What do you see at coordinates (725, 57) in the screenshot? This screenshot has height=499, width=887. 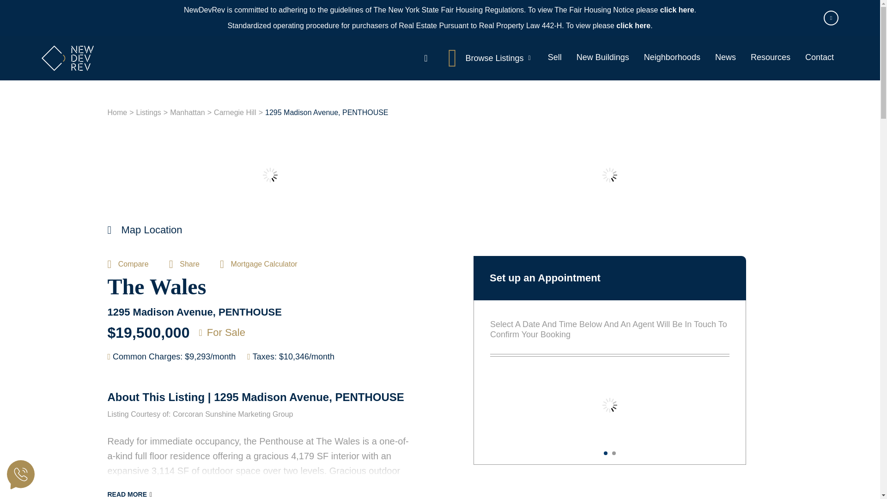 I see `News` at bounding box center [725, 57].